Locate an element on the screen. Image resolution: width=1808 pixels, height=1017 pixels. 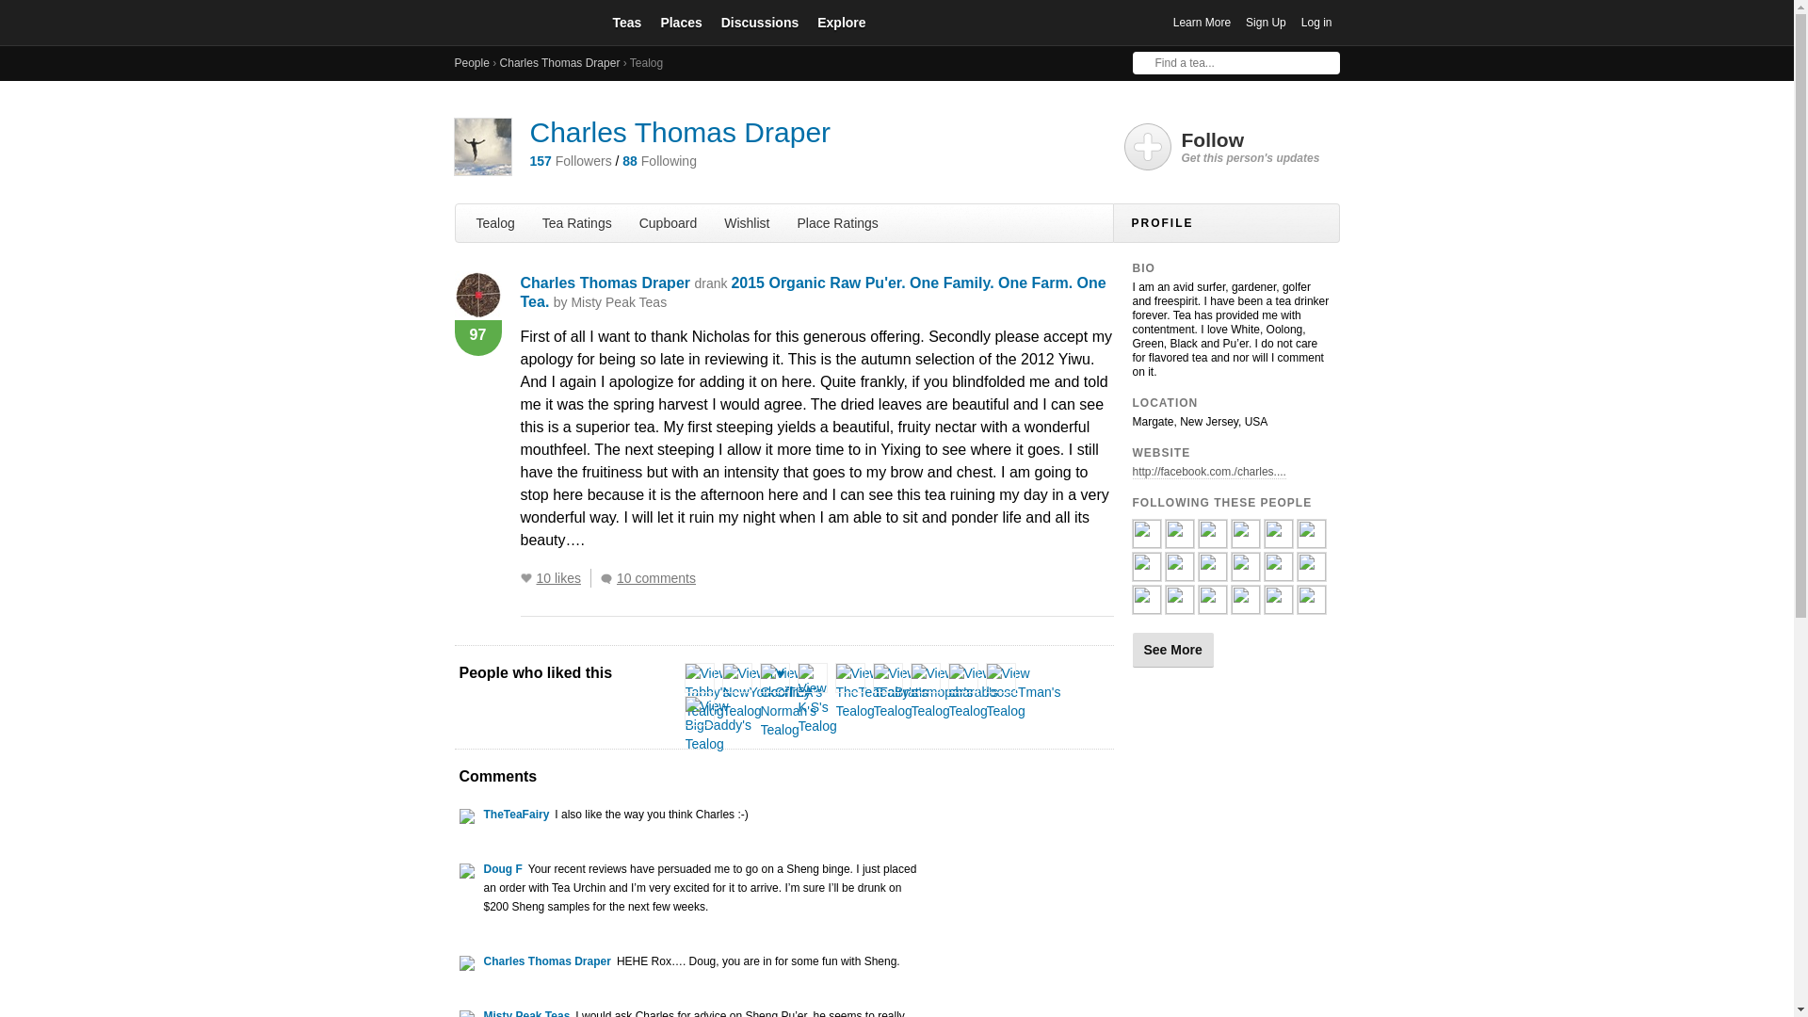
10 comments is located at coordinates (652, 578).